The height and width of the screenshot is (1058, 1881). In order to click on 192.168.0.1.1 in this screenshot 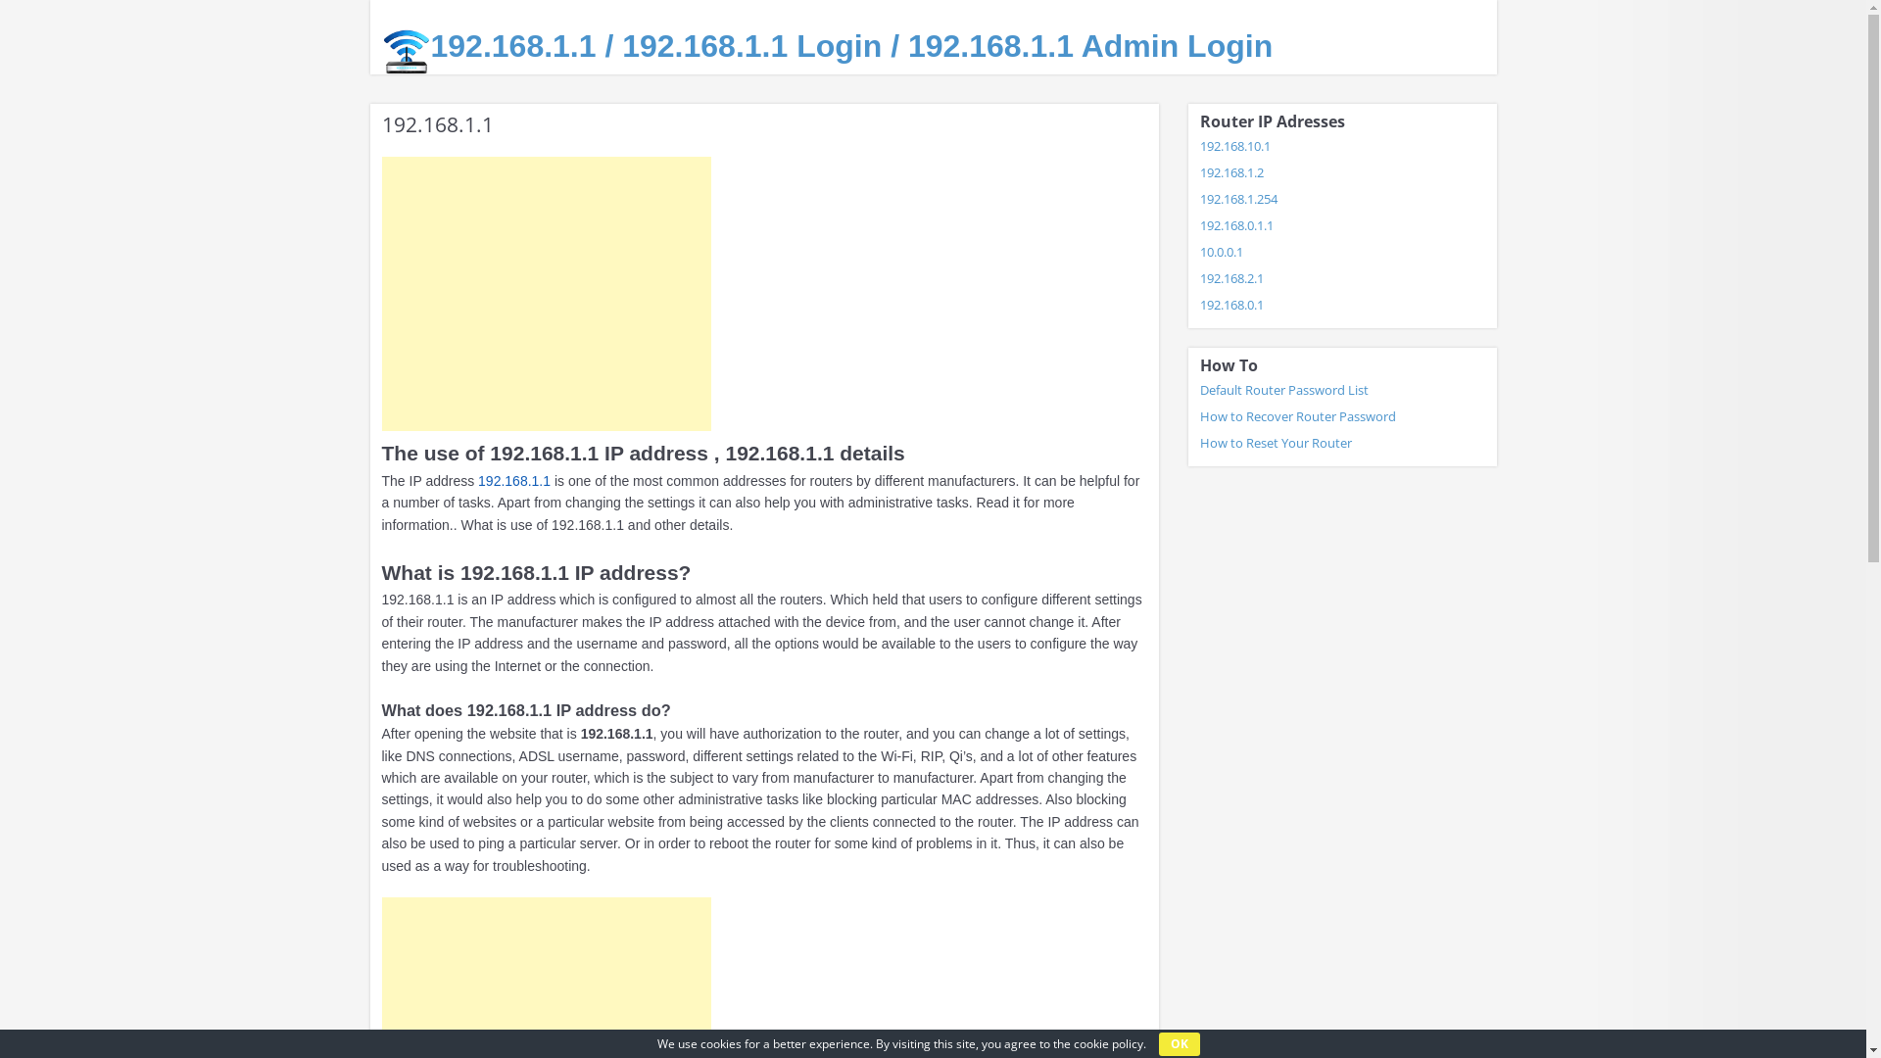, I will do `click(1236, 225)`.